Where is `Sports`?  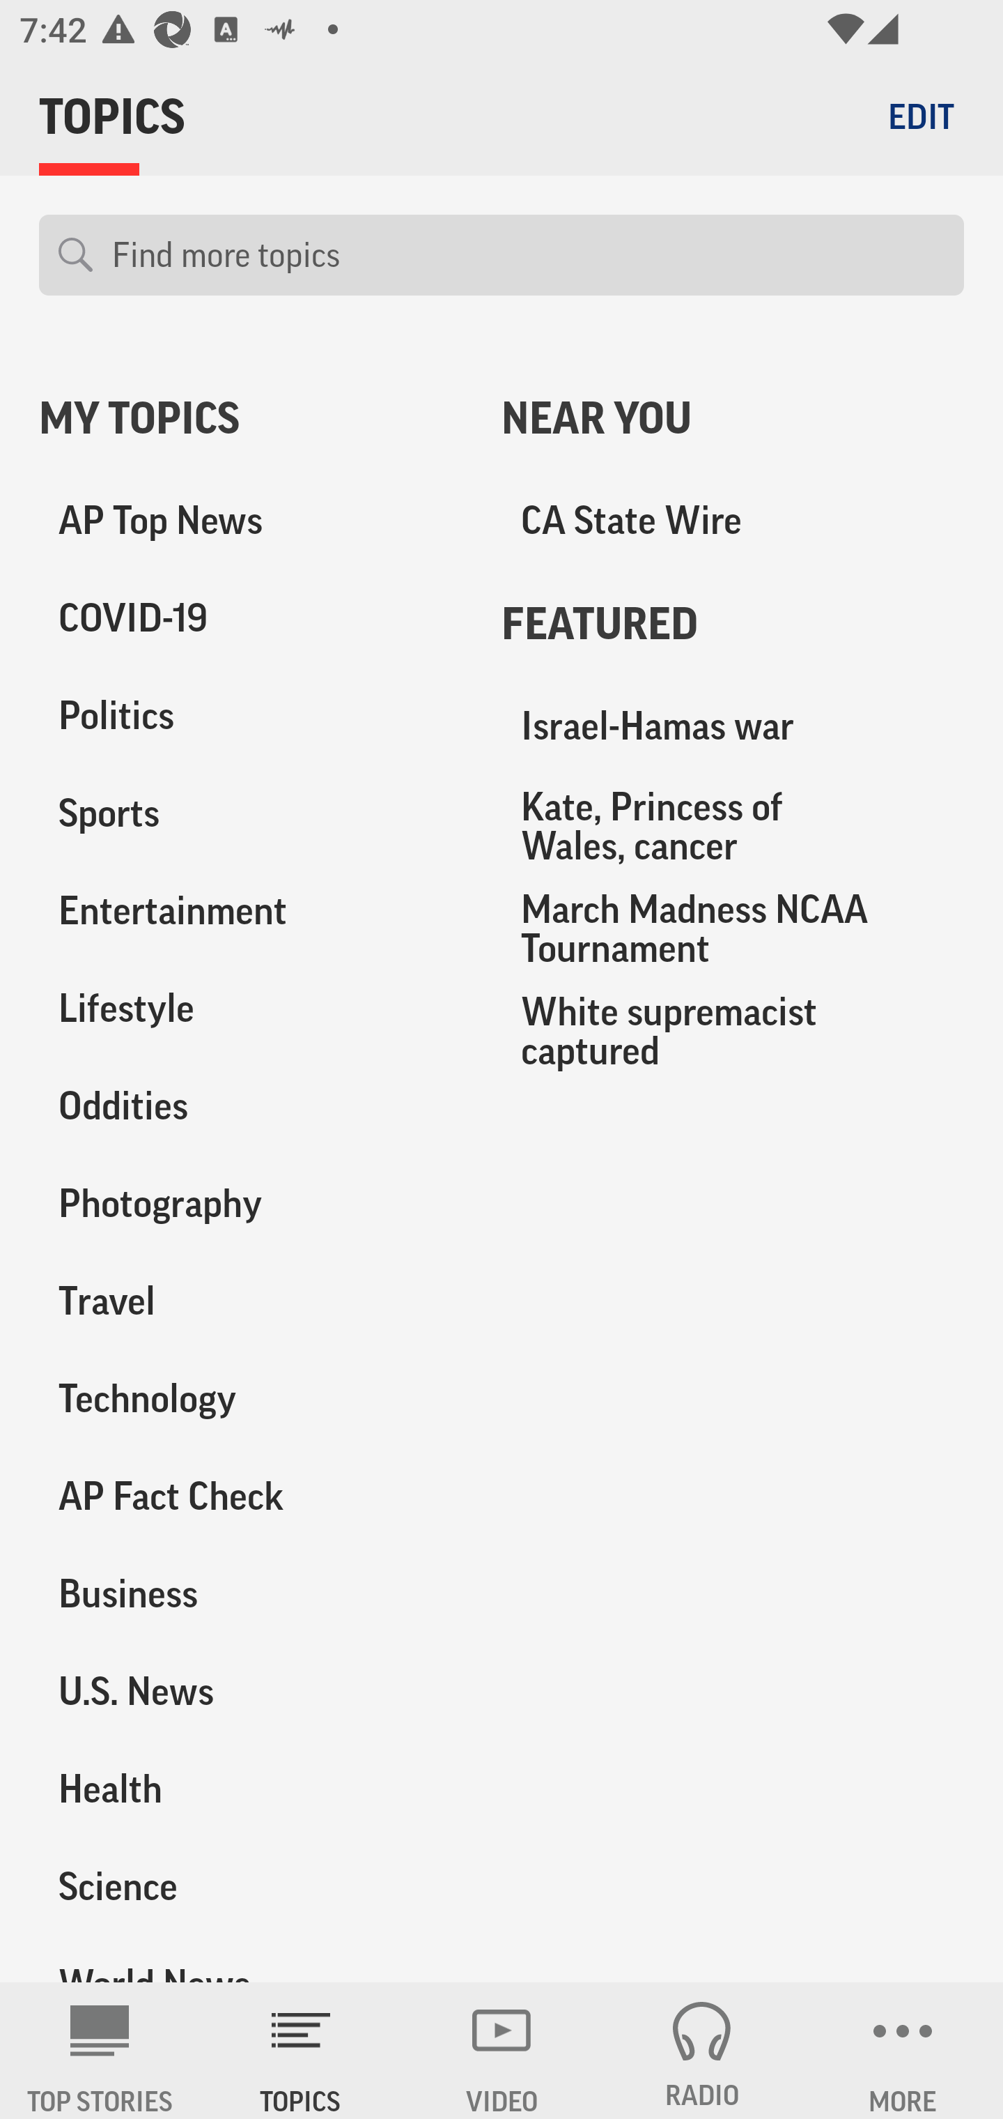
Sports is located at coordinates (251, 813).